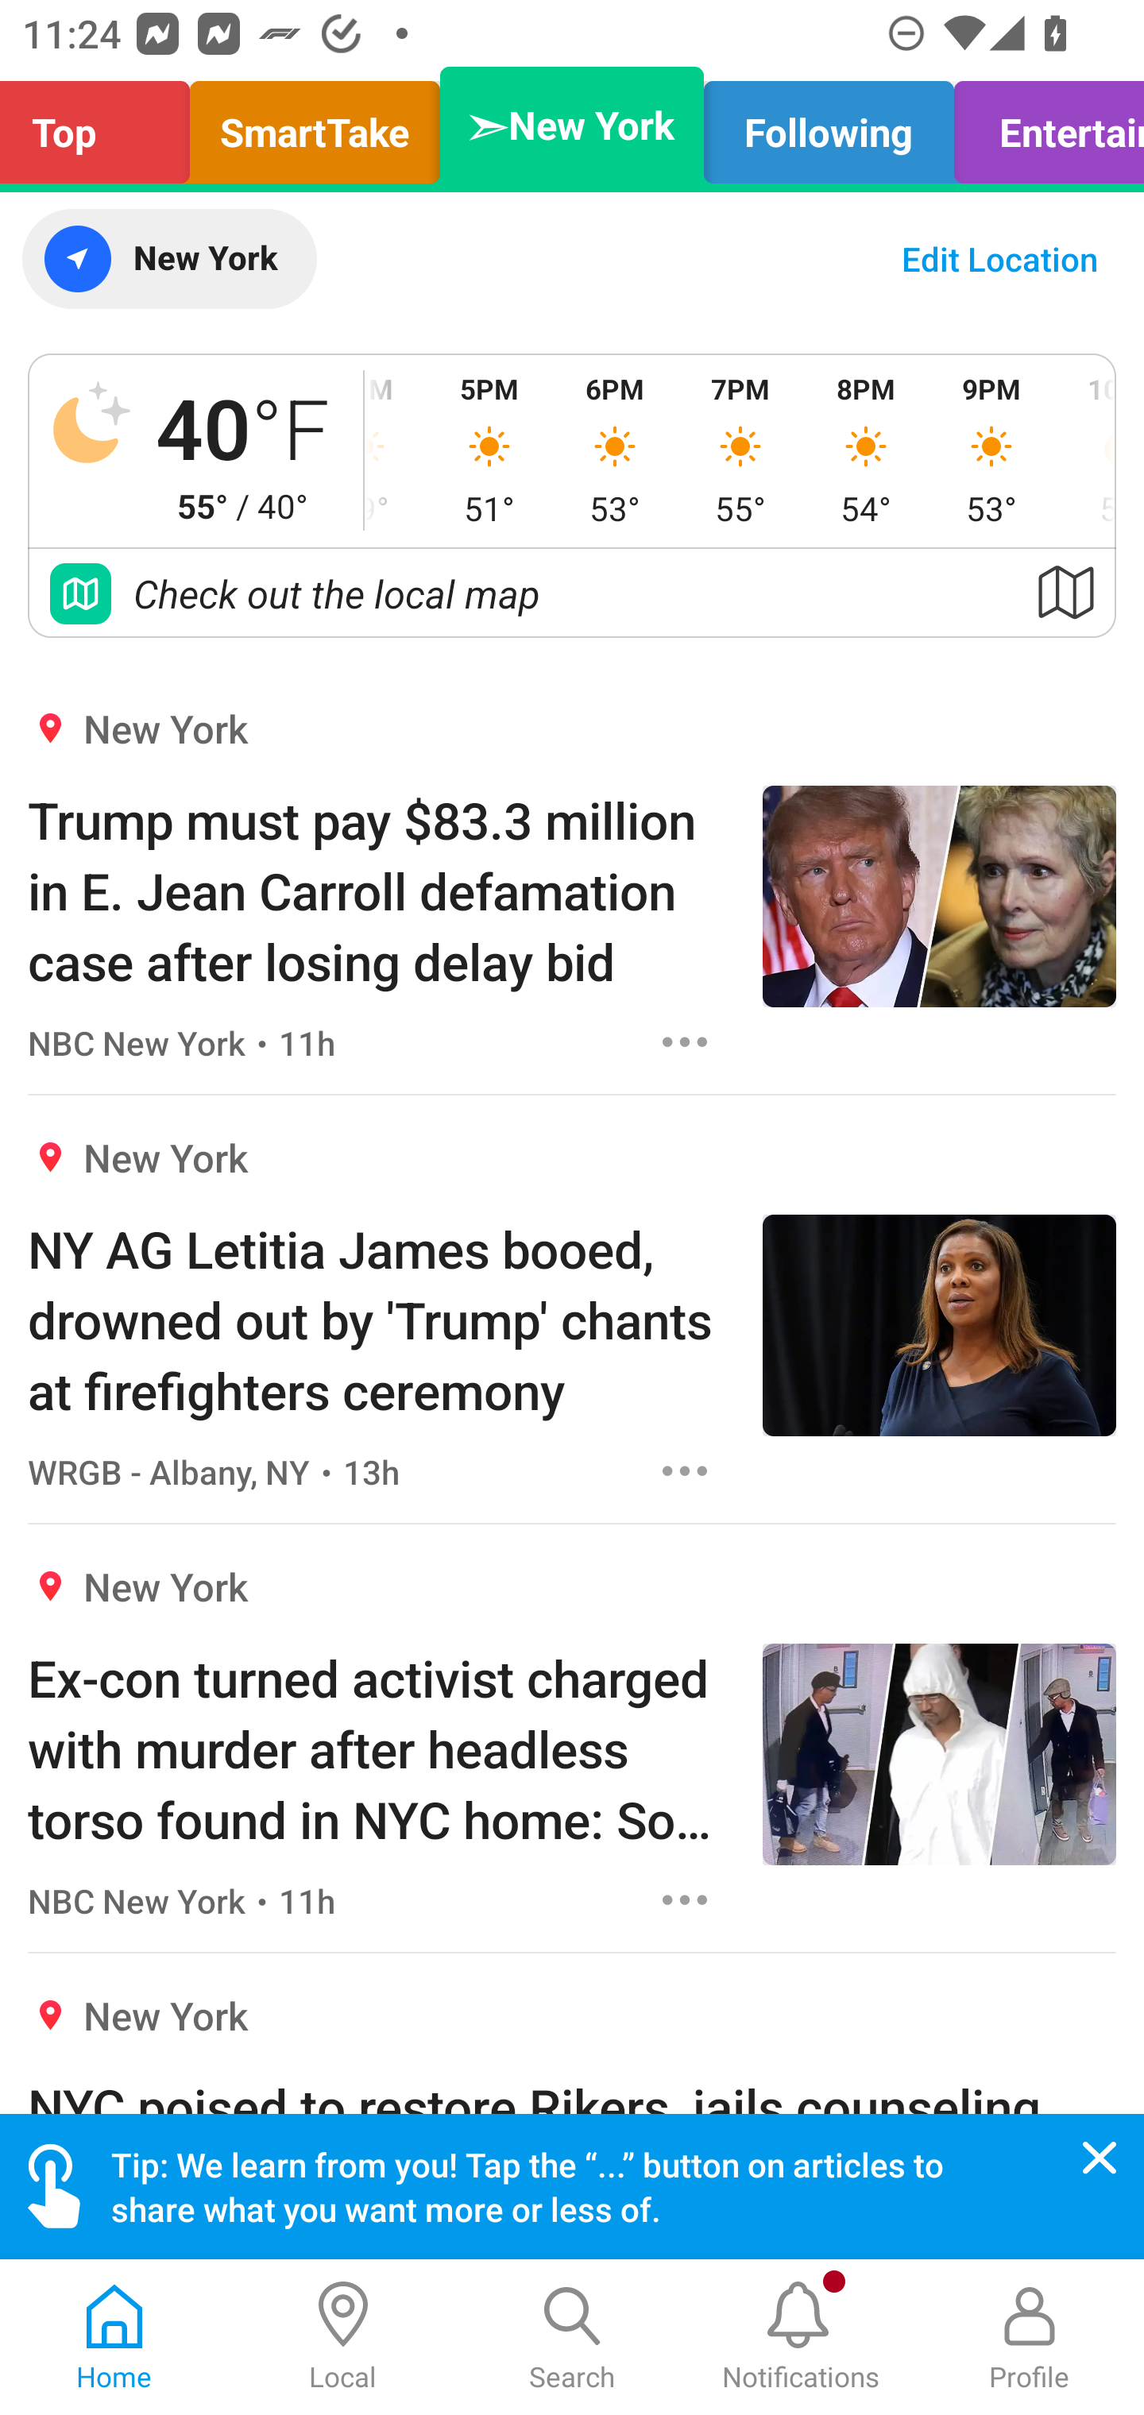 The height and width of the screenshot is (2415, 1144). Describe the element at coordinates (572, 126) in the screenshot. I see `➣New York` at that location.